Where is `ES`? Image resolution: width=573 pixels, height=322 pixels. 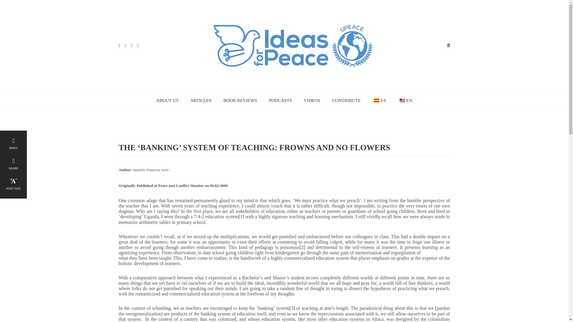 ES is located at coordinates (379, 100).